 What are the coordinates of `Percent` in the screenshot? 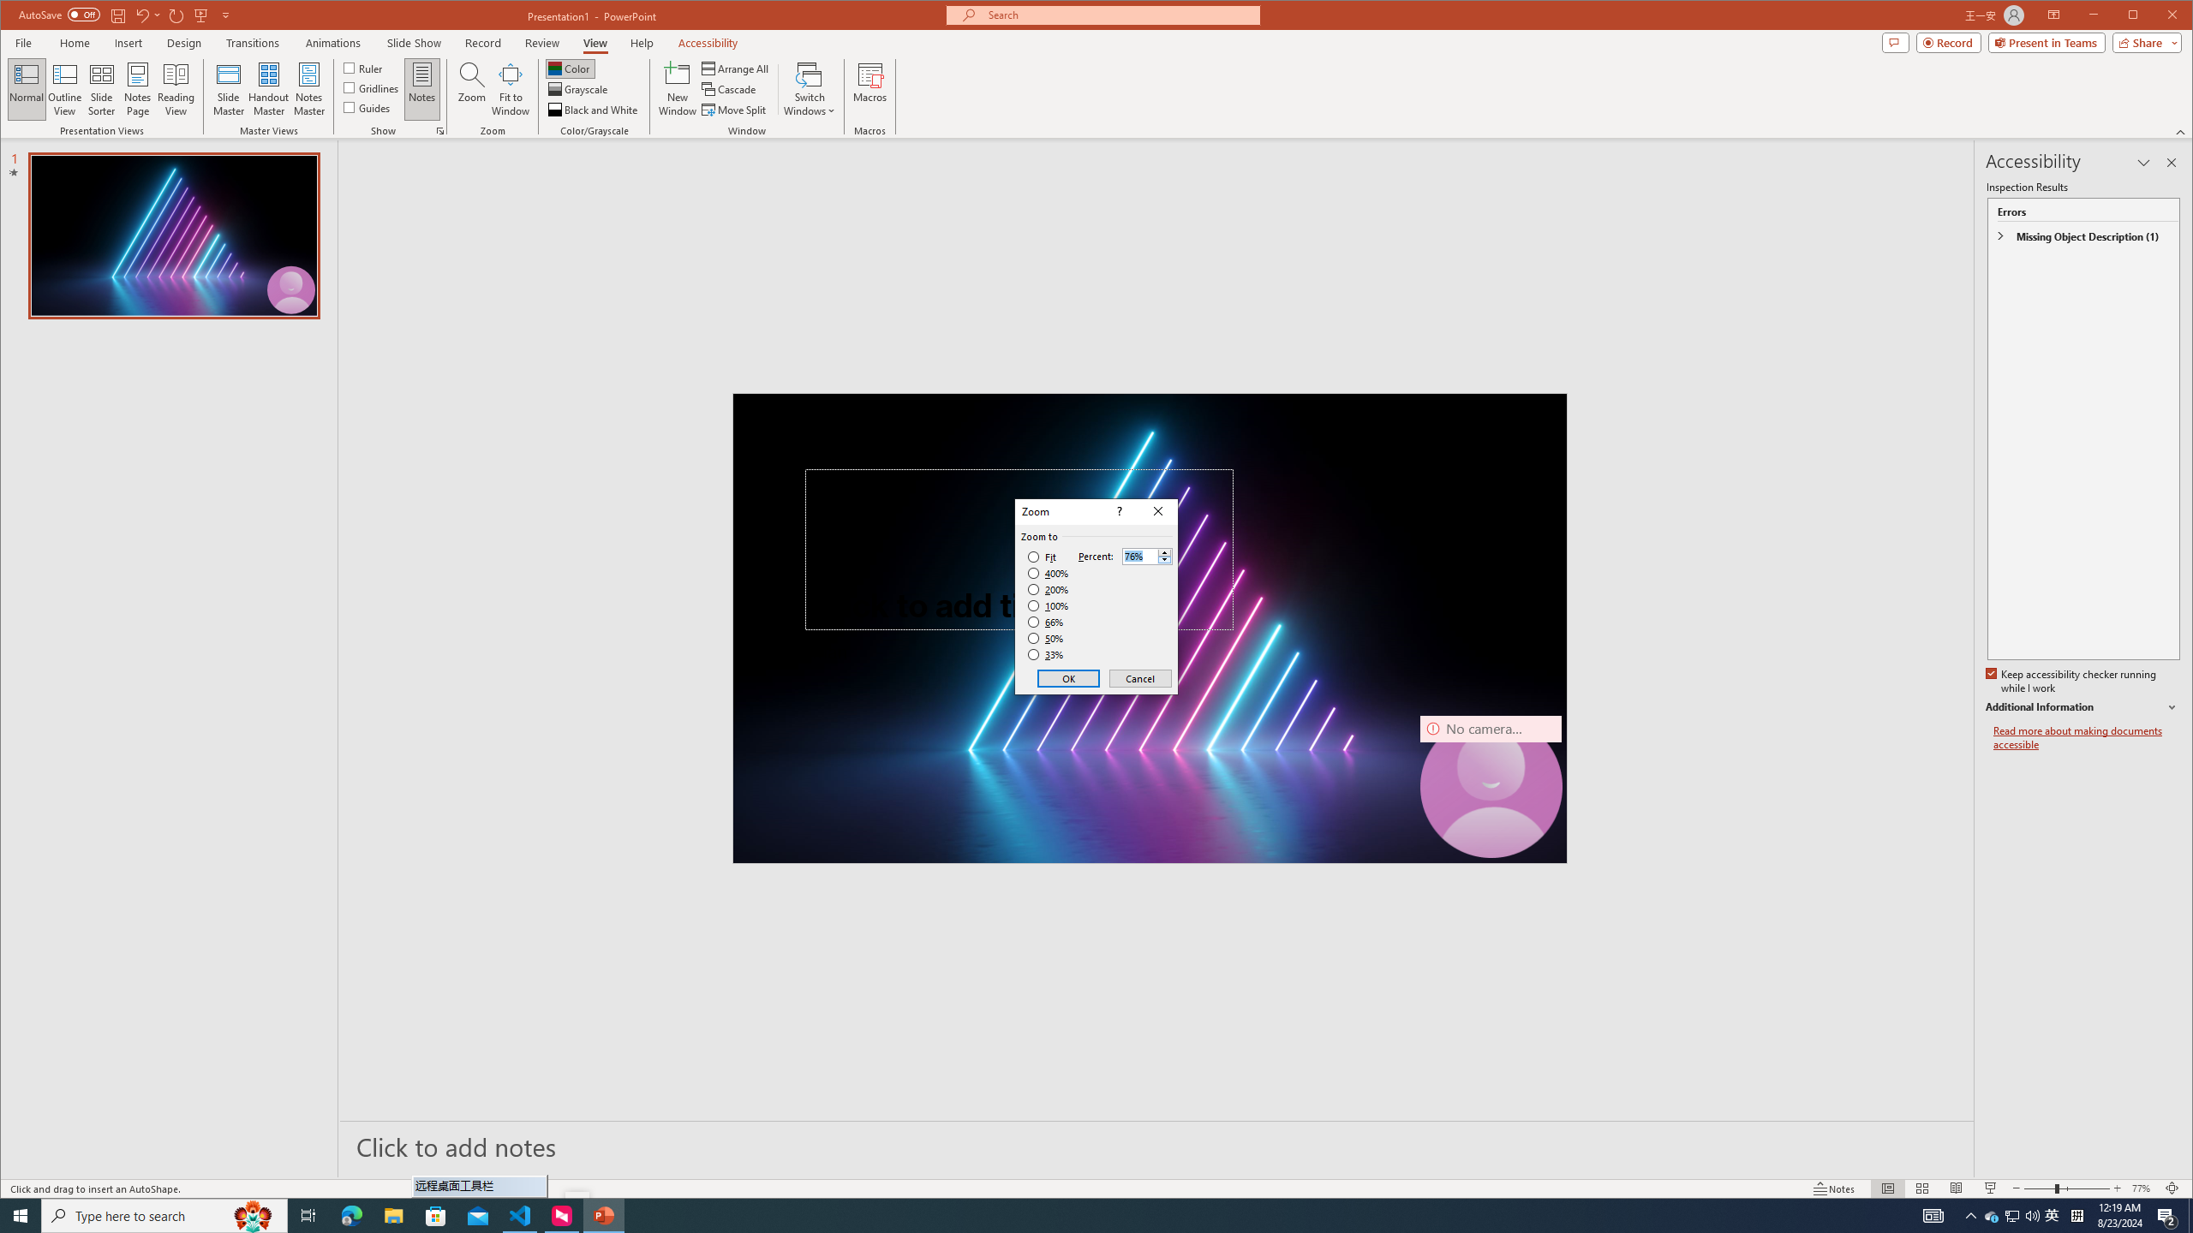 It's located at (1139, 557).